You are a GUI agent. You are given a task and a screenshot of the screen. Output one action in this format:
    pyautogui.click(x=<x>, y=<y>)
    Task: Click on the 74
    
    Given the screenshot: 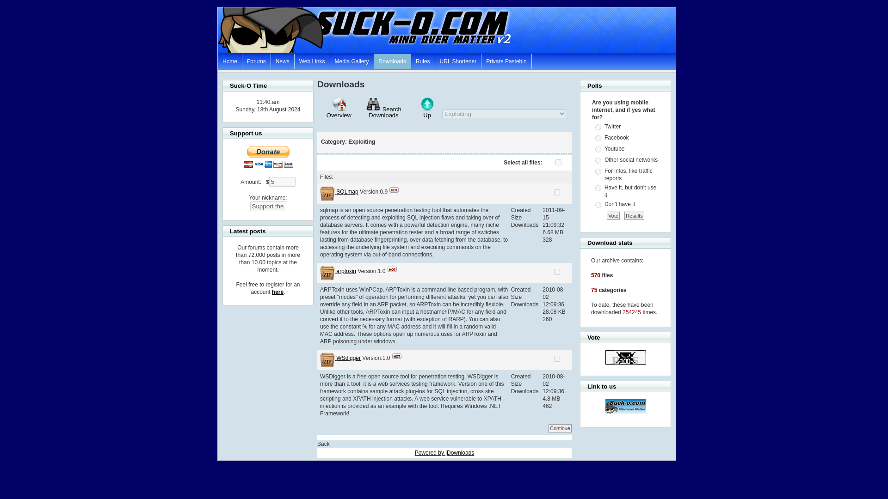 What is the action you would take?
    pyautogui.click(x=598, y=138)
    